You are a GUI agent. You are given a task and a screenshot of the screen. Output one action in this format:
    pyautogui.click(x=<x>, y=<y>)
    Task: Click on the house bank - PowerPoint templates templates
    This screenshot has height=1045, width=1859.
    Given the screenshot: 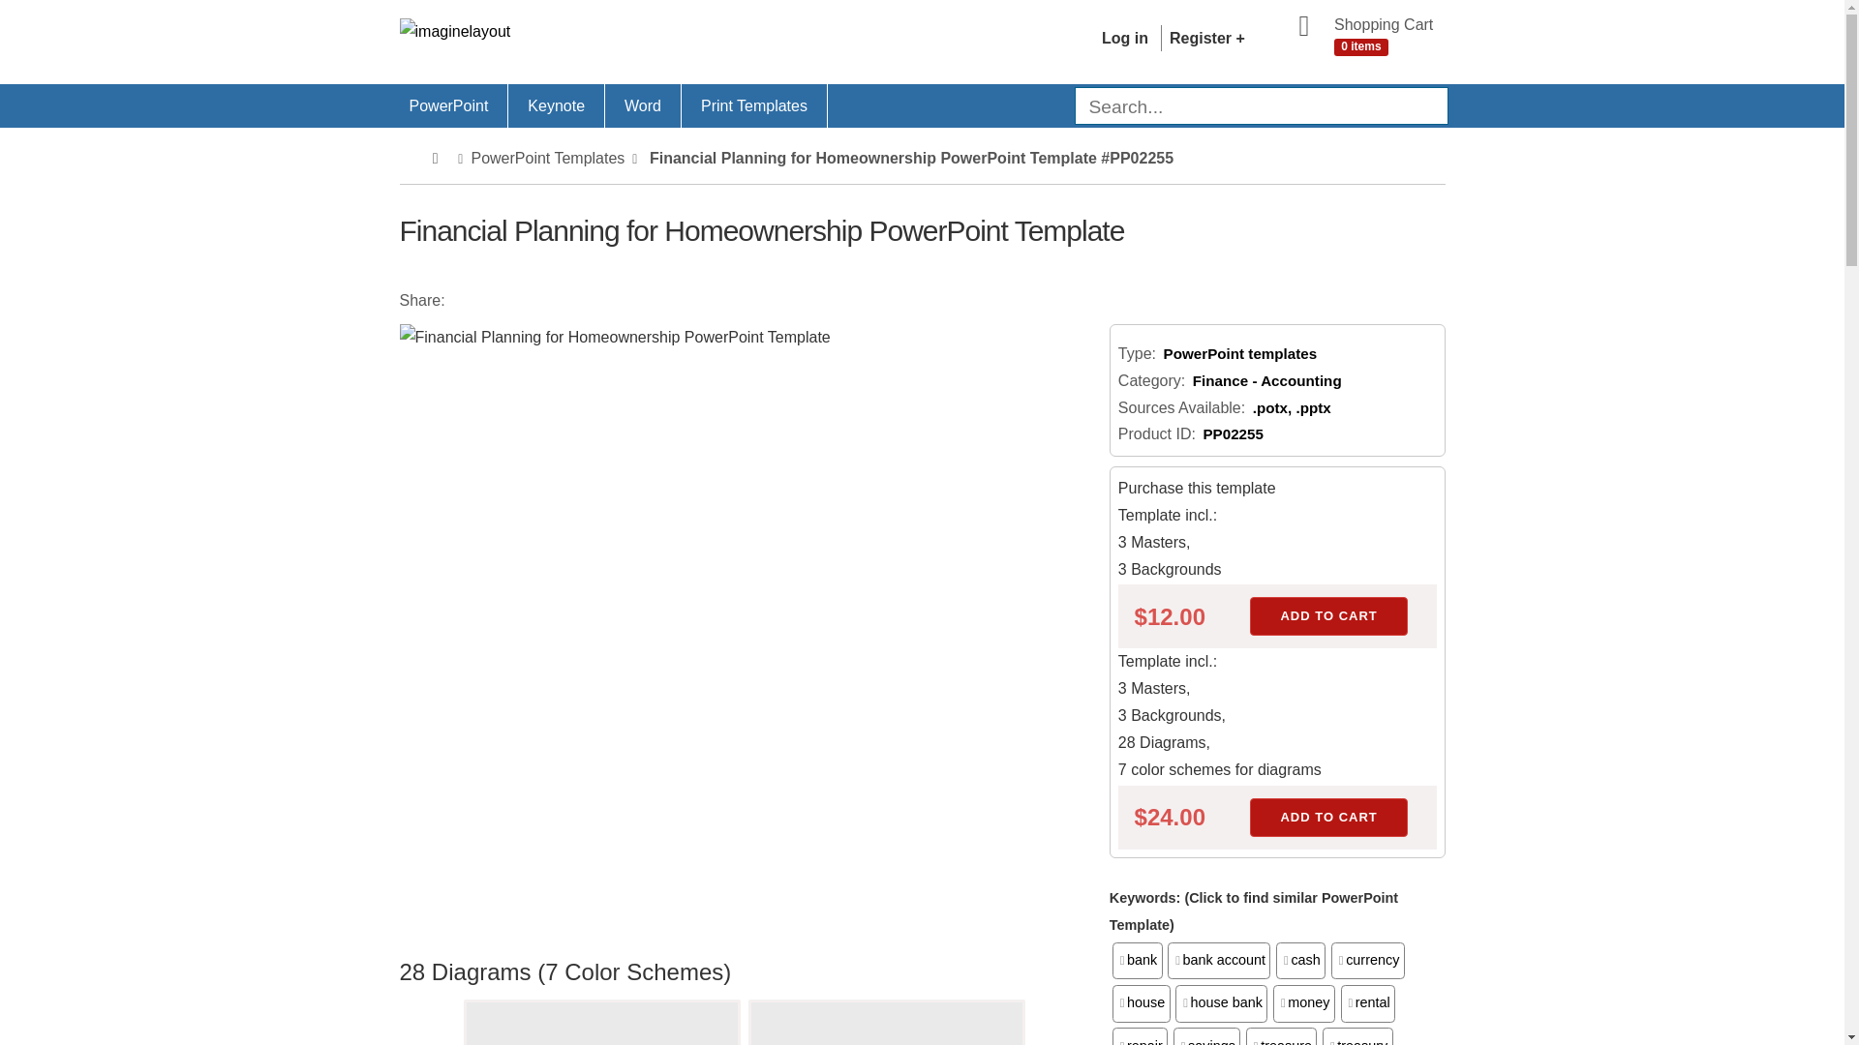 What is the action you would take?
    pyautogui.click(x=1221, y=1003)
    